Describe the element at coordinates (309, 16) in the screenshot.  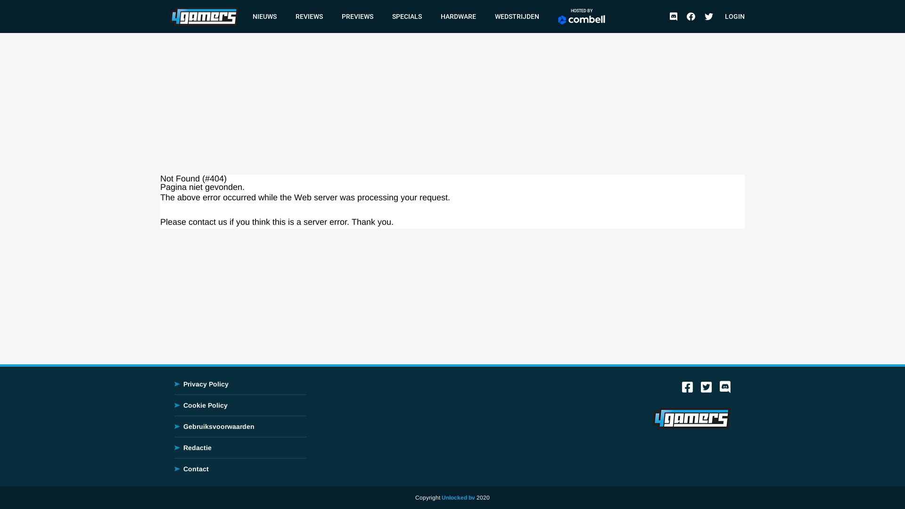
I see `REVIEWS` at that location.